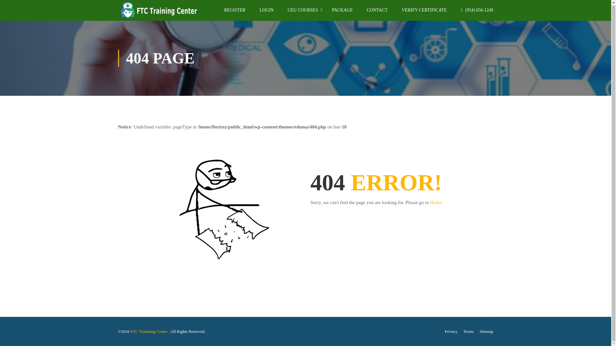  What do you see at coordinates (150, 331) in the screenshot?
I see `FTC Tranining Center` at bounding box center [150, 331].